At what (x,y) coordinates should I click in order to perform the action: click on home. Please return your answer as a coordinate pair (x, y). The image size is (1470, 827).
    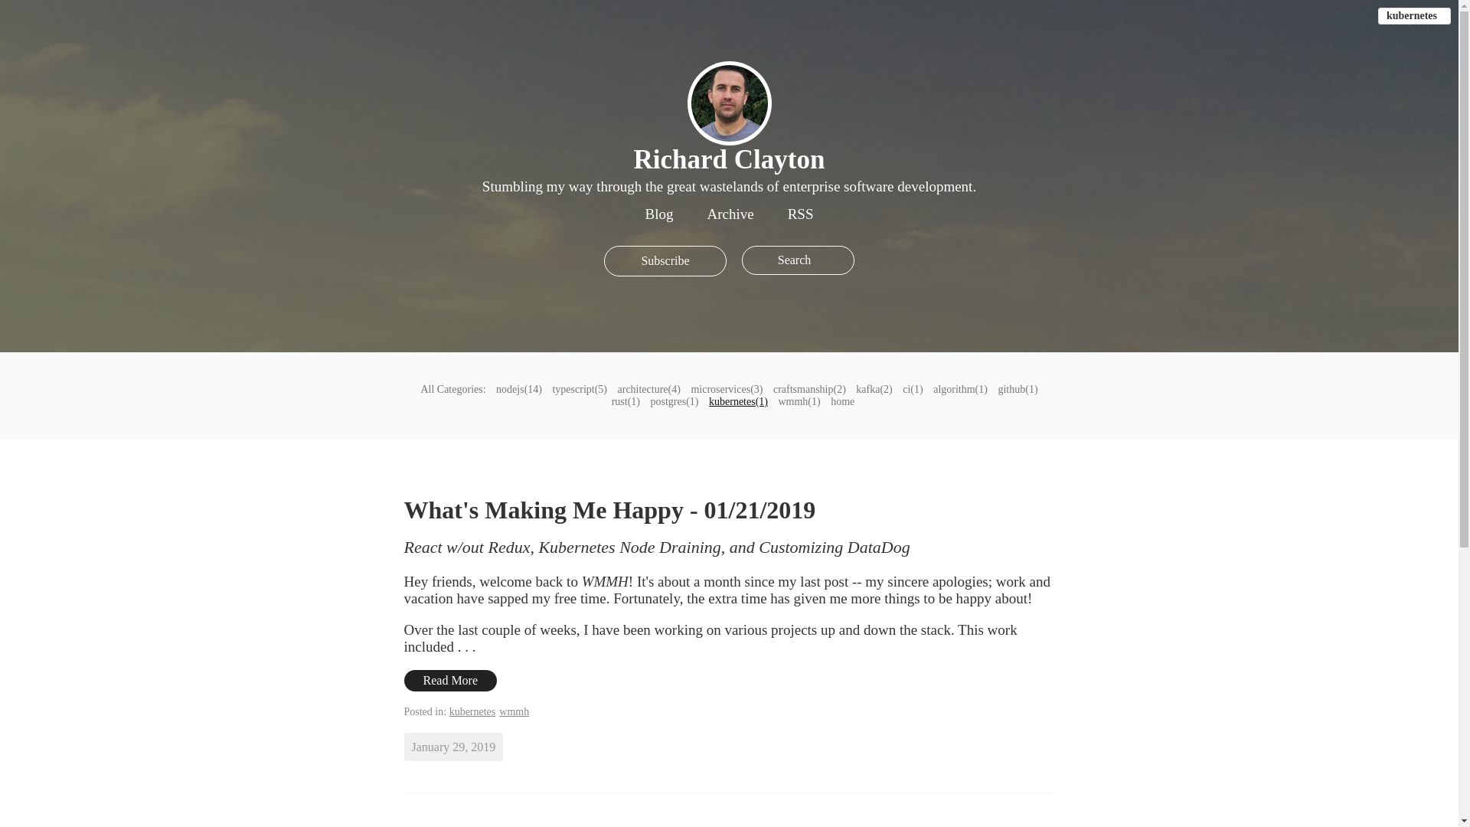
    Looking at the image, I should click on (842, 402).